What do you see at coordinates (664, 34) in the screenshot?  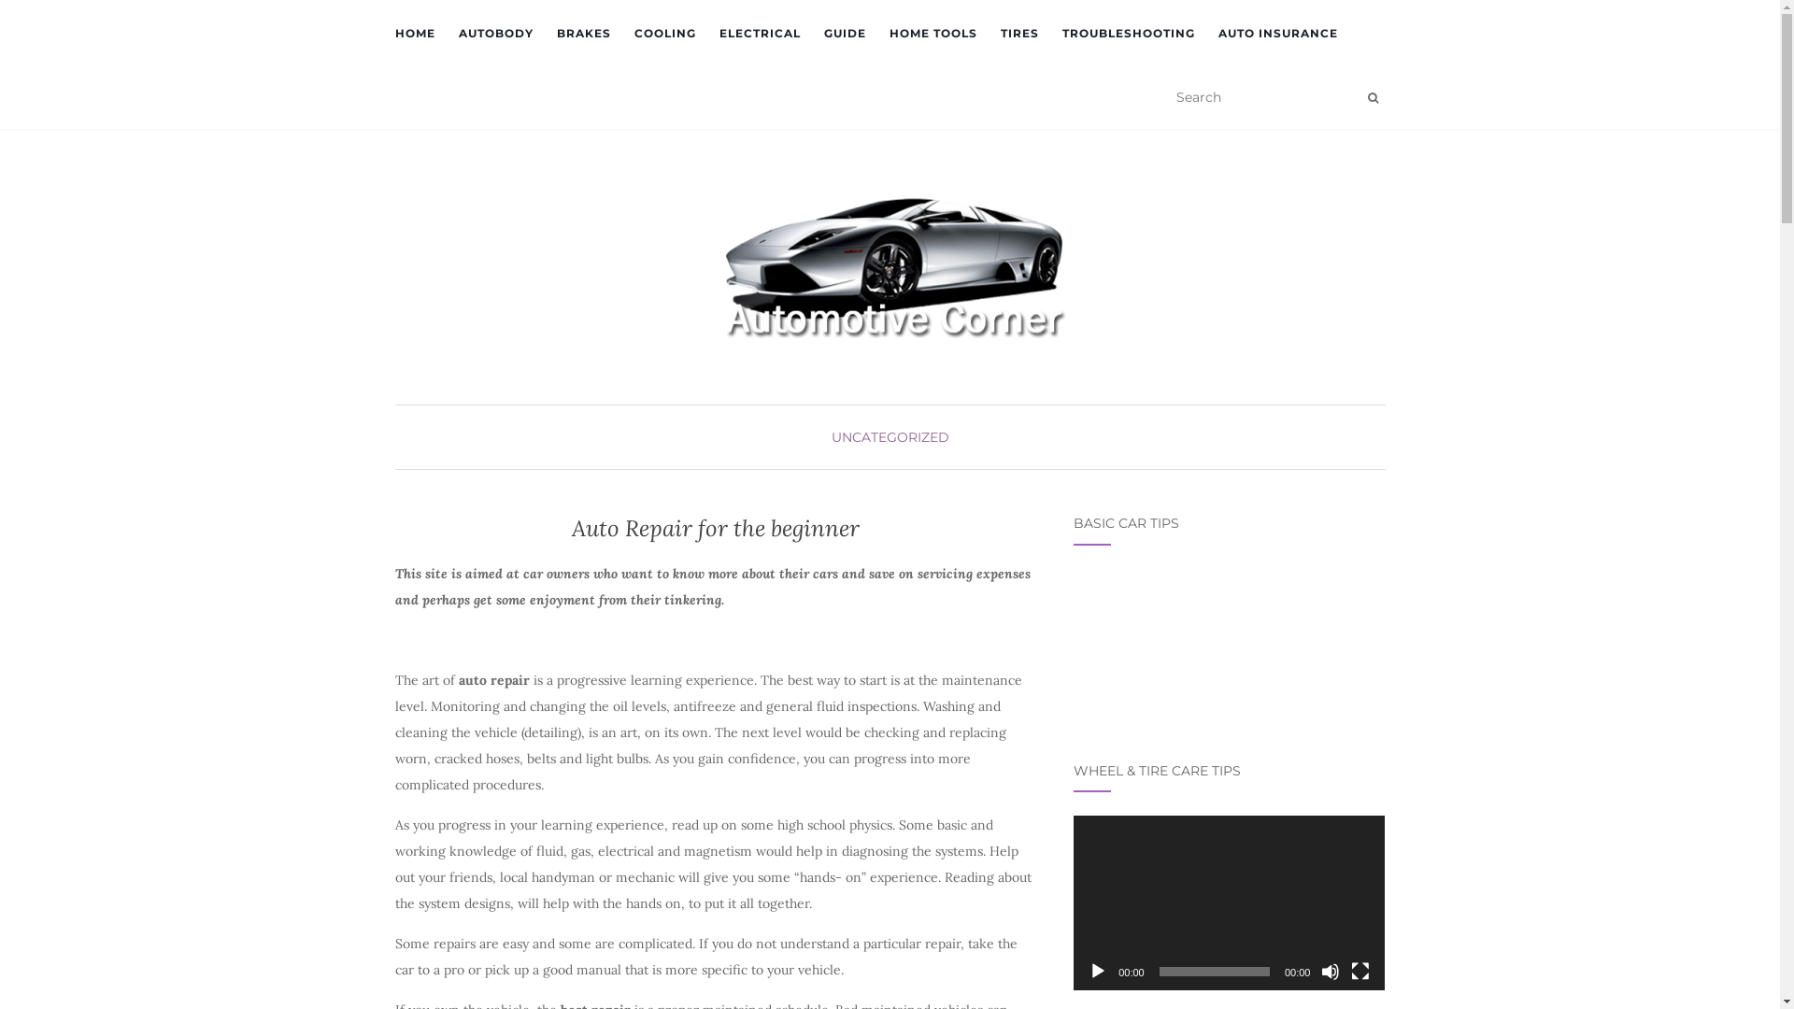 I see `COOLING` at bounding box center [664, 34].